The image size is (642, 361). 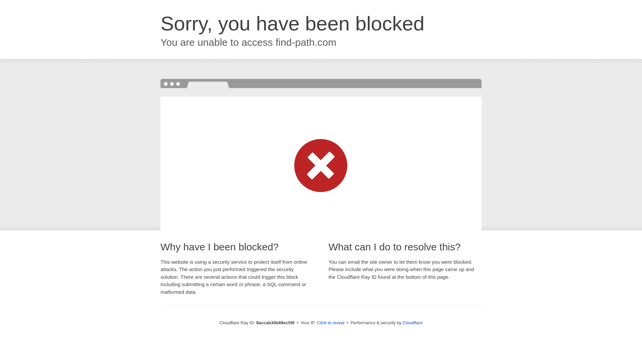 I want to click on Cloudflare, so click(x=412, y=323).